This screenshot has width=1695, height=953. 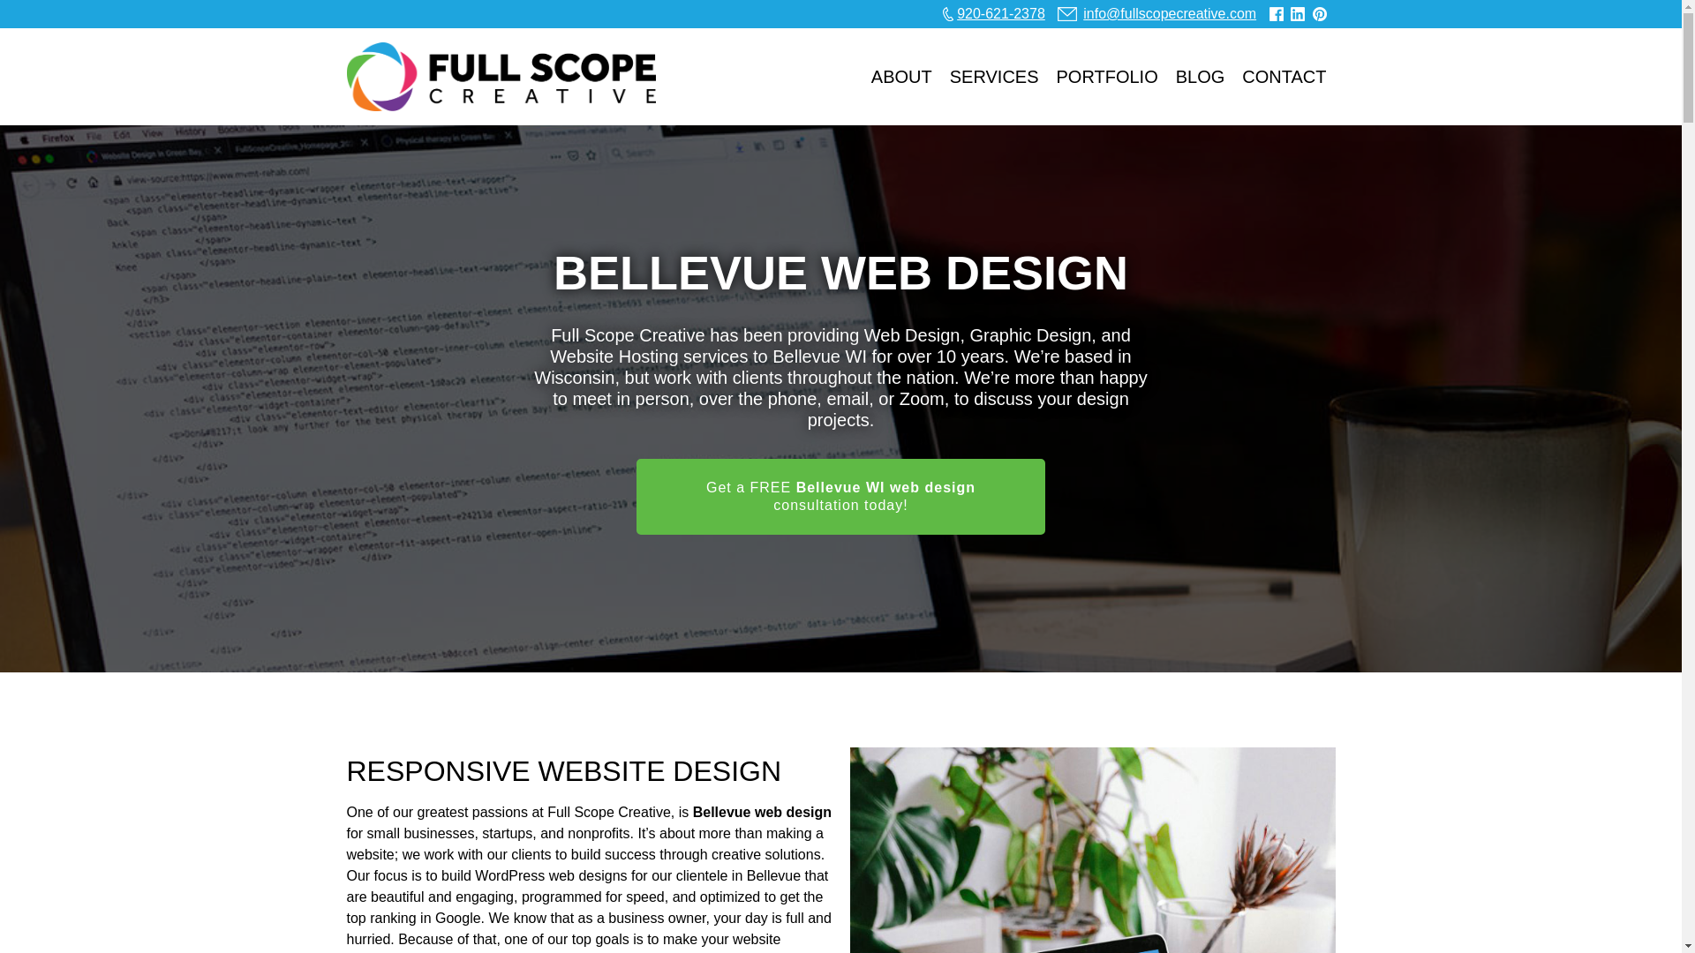 What do you see at coordinates (1201, 76) in the screenshot?
I see `BLOG` at bounding box center [1201, 76].